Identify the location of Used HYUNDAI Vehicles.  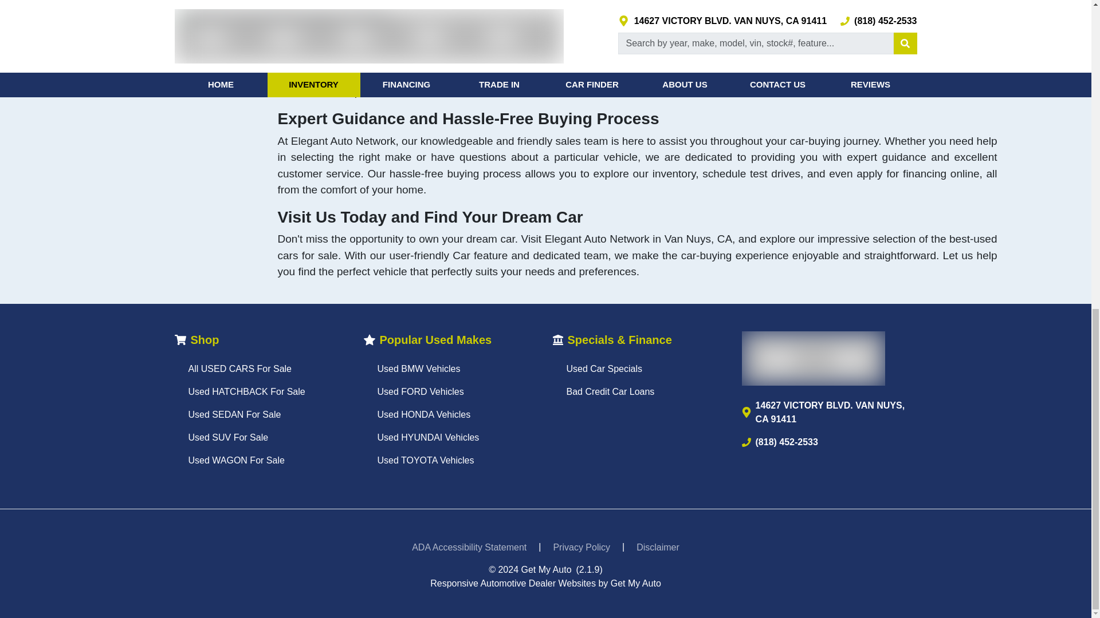
(427, 437).